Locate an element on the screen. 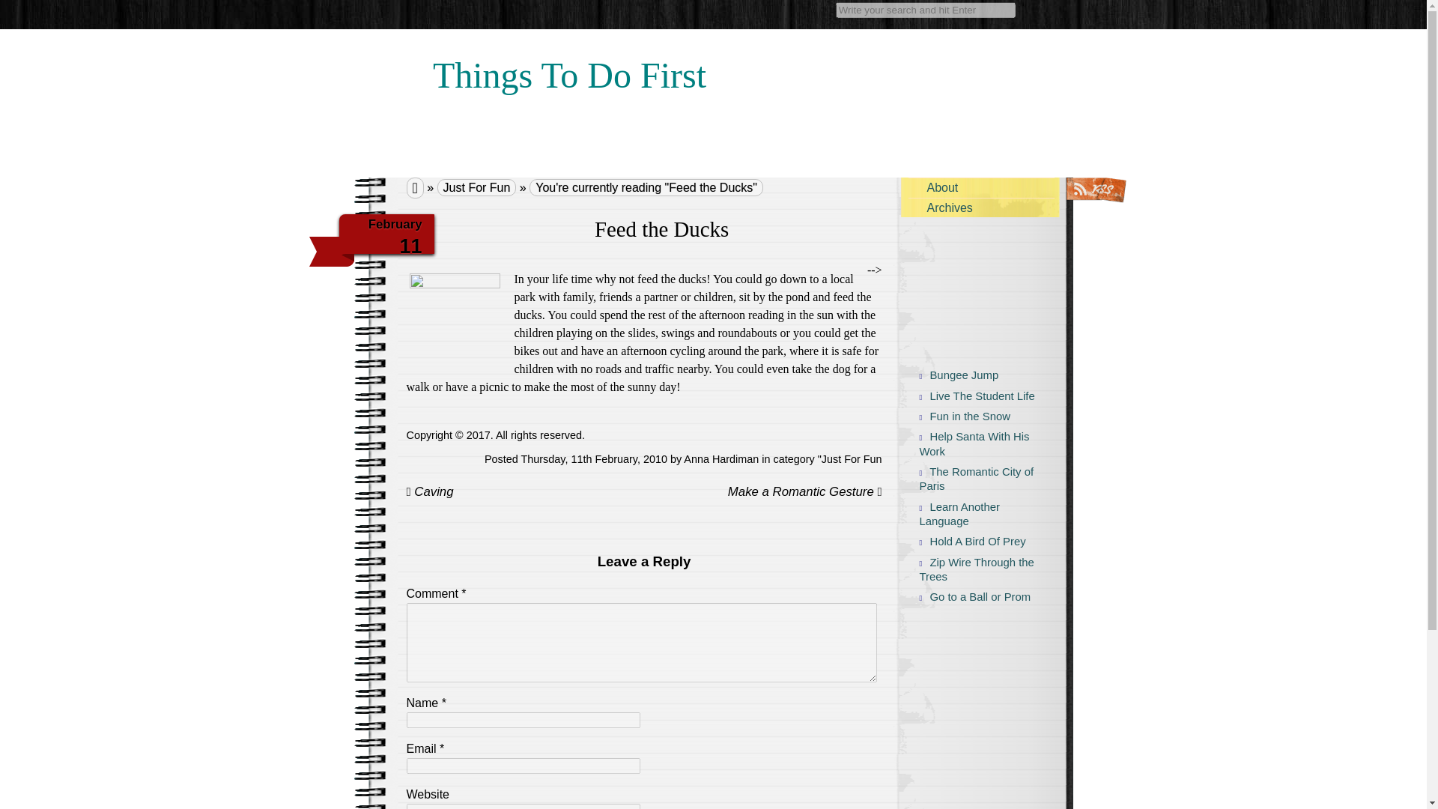 The image size is (1438, 809). Just For Fun is located at coordinates (852, 458).